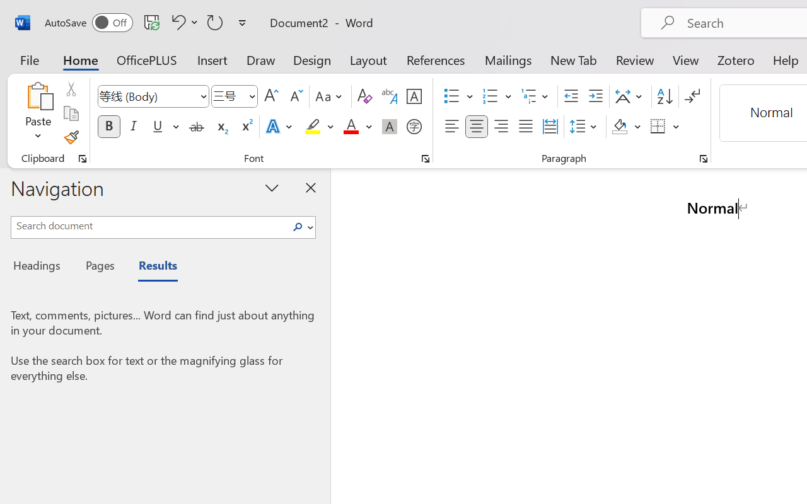  Describe the element at coordinates (665, 96) in the screenshot. I see `Sort...` at that location.